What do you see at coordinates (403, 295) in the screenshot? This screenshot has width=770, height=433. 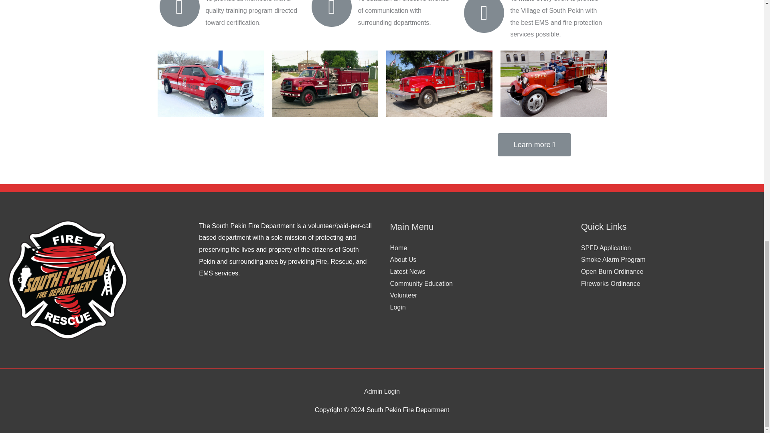 I see `Volunteer` at bounding box center [403, 295].